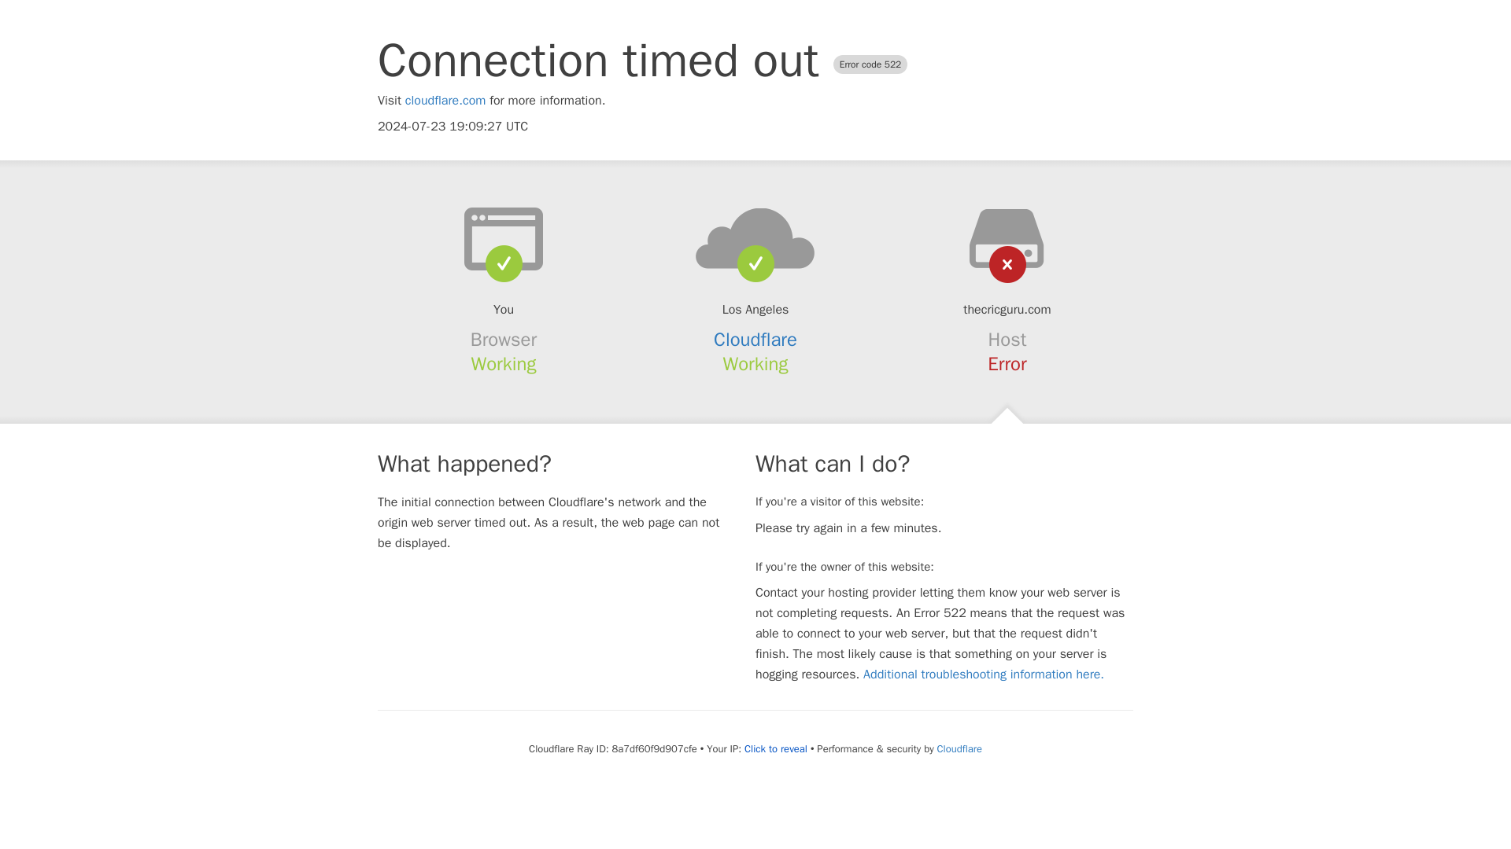  I want to click on Additional troubleshooting information here., so click(984, 674).